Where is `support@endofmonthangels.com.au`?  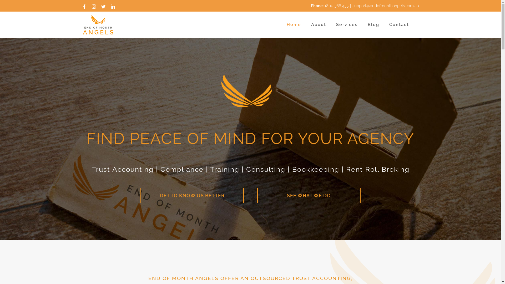
support@endofmonthangels.com.au is located at coordinates (386, 6).